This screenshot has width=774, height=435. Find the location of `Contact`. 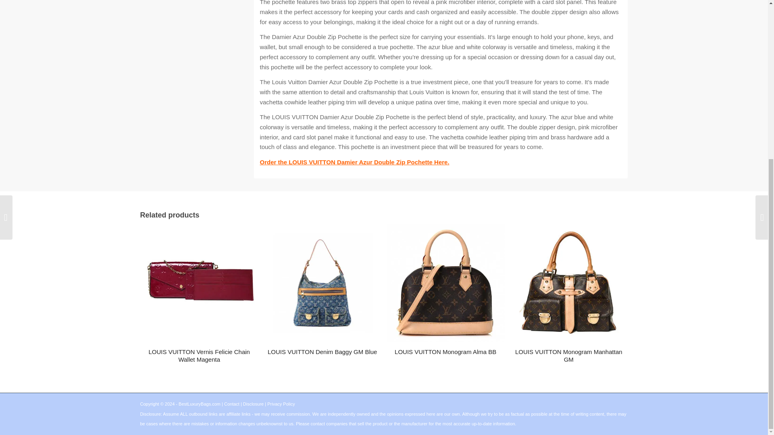

Contact is located at coordinates (231, 404).